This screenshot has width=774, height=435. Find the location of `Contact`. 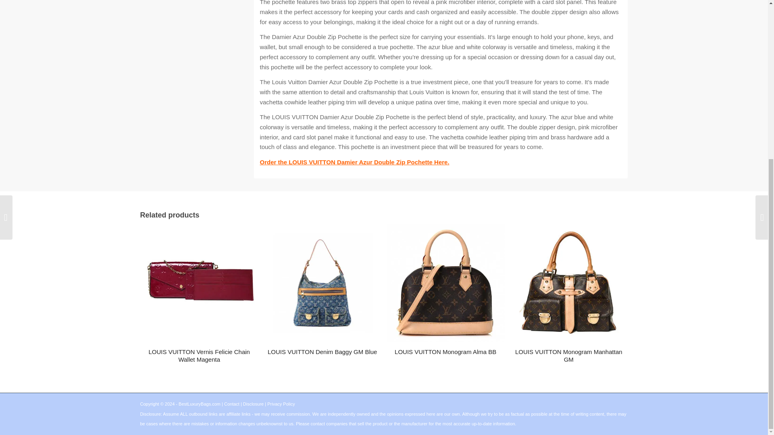

Contact is located at coordinates (231, 404).